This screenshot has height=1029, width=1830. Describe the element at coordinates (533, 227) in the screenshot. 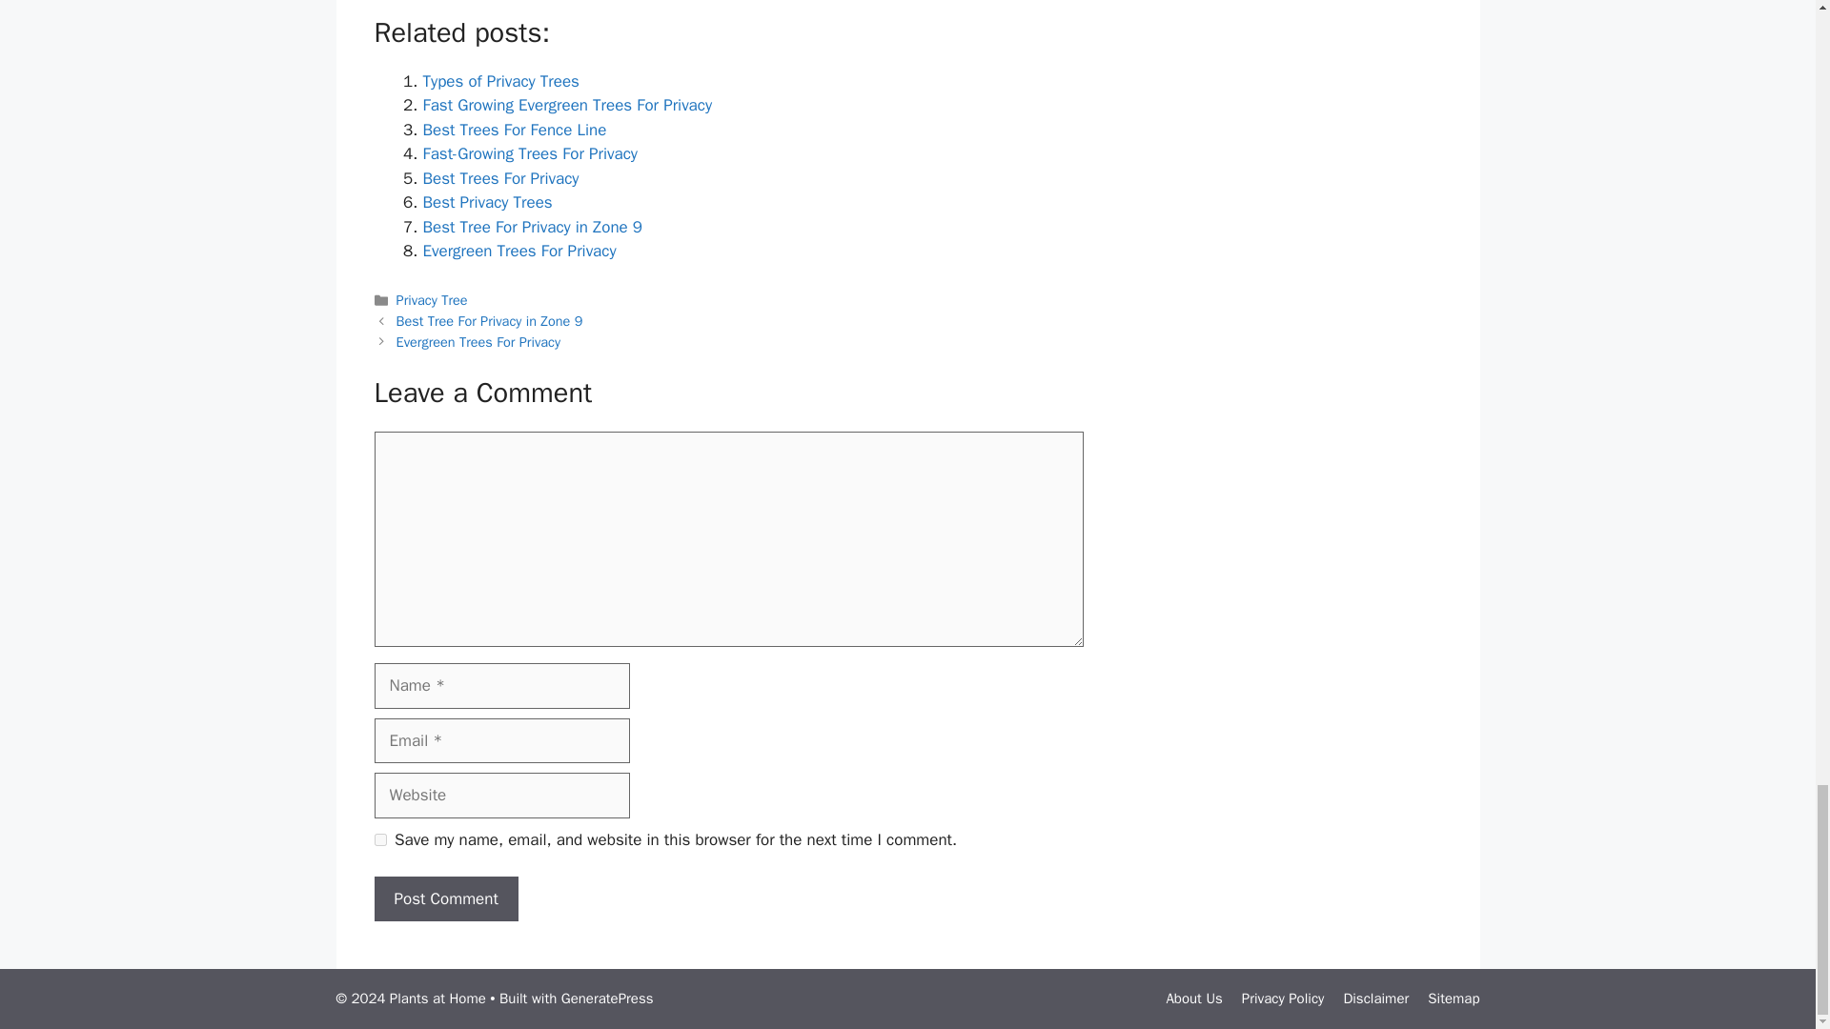

I see `Best Tree For Privacy in Zone 9` at that location.